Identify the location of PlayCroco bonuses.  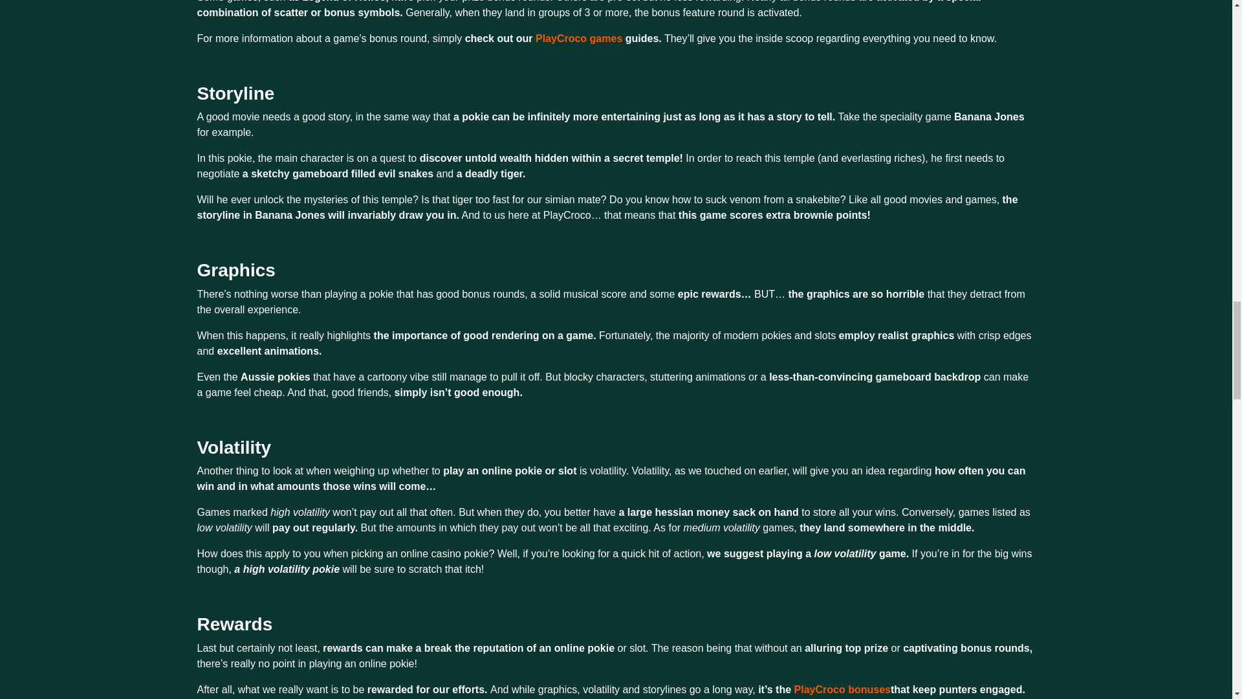
(842, 689).